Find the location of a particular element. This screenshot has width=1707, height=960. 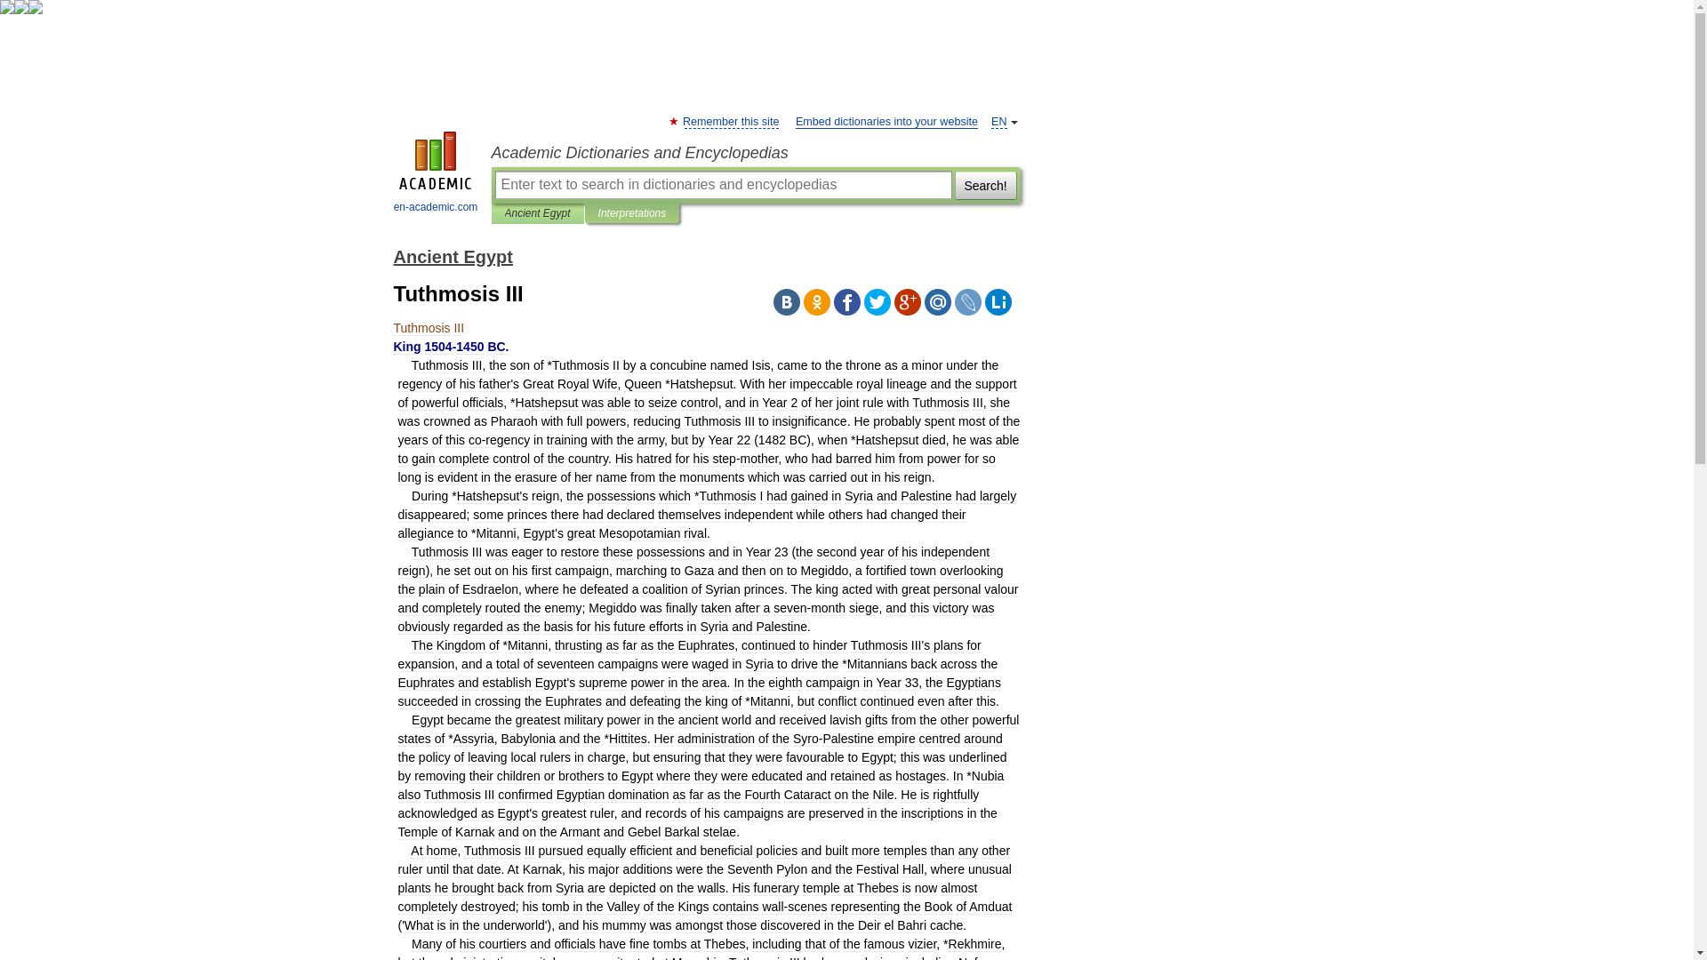

Embed dictionaries into your website is located at coordinates (886, 121).